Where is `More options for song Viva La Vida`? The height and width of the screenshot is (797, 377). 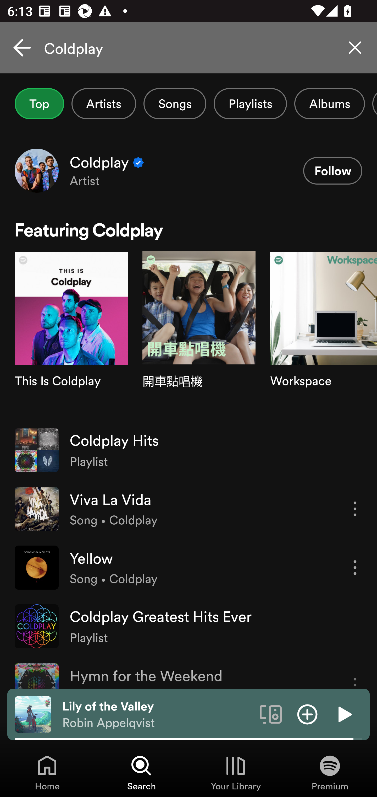 More options for song Viva La Vida is located at coordinates (355, 509).